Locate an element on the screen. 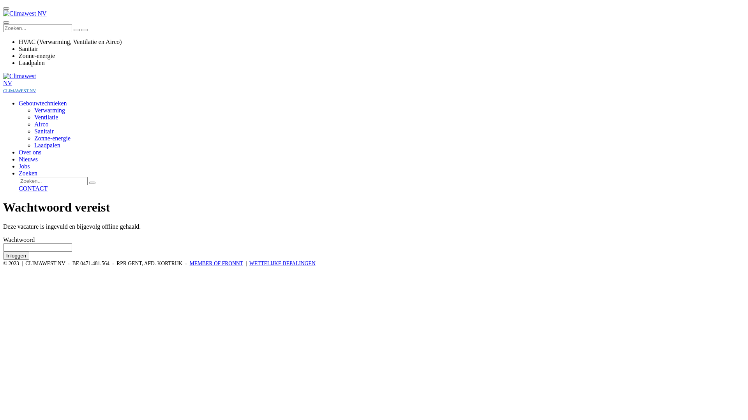  Zonne-energie is located at coordinates (52, 138).